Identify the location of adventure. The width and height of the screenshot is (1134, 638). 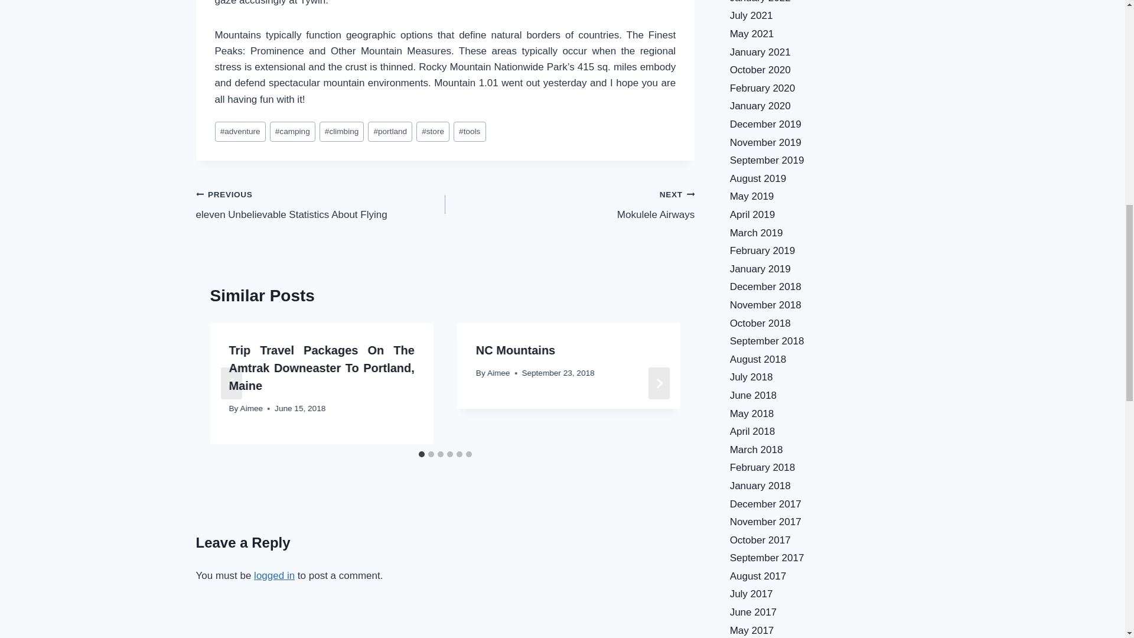
(240, 132).